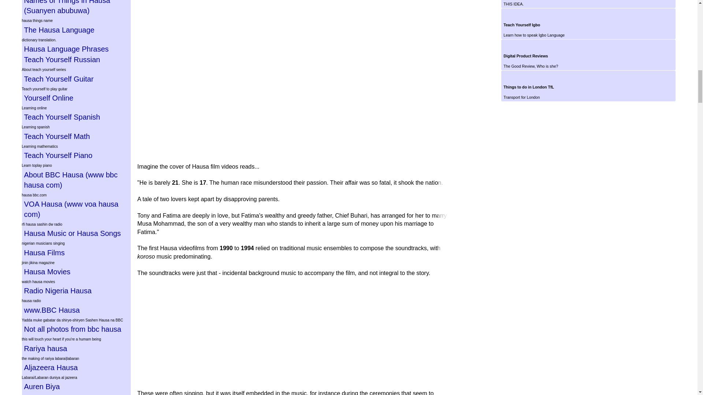  Describe the element at coordinates (76, 98) in the screenshot. I see `Yourself Online` at that location.